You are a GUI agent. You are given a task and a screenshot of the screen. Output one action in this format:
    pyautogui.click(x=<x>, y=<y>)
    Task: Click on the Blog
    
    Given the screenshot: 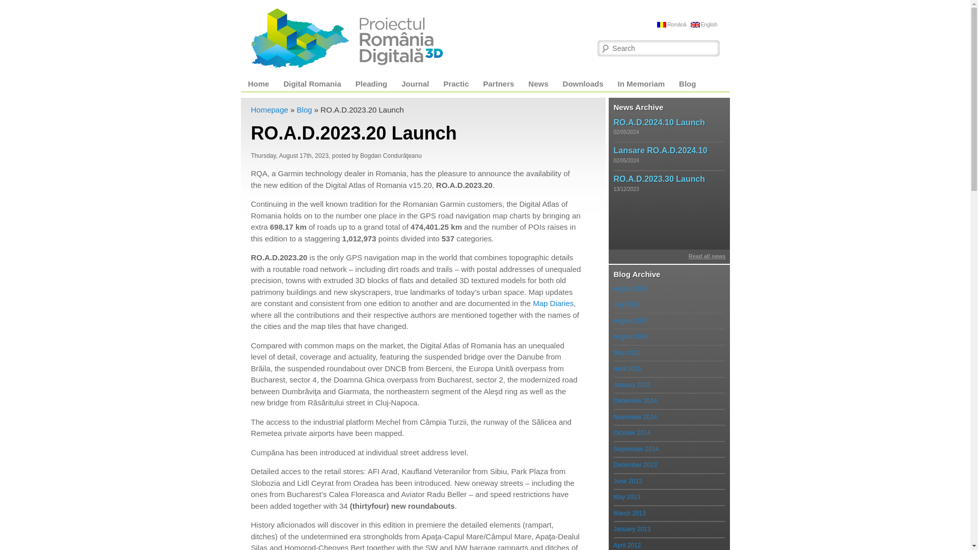 What is the action you would take?
    pyautogui.click(x=688, y=84)
    